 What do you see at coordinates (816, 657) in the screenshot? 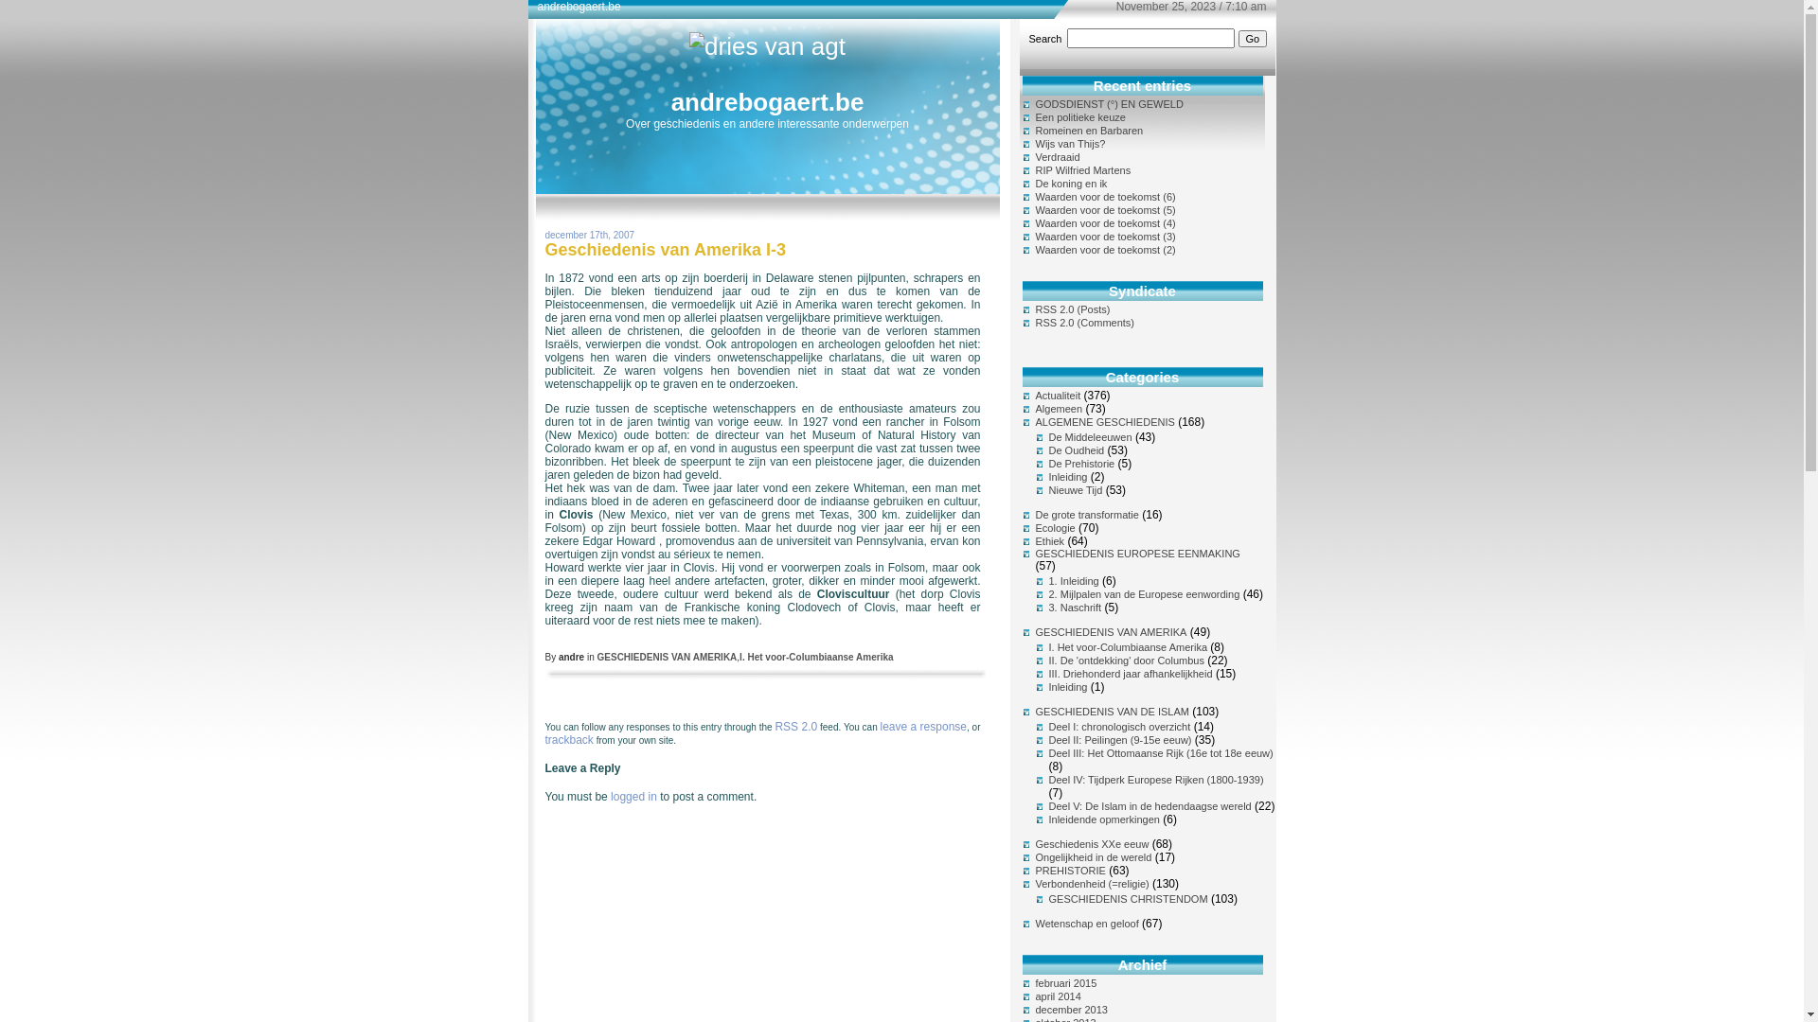
I see `I. Het voor-Columbiaanse Amerika` at bounding box center [816, 657].